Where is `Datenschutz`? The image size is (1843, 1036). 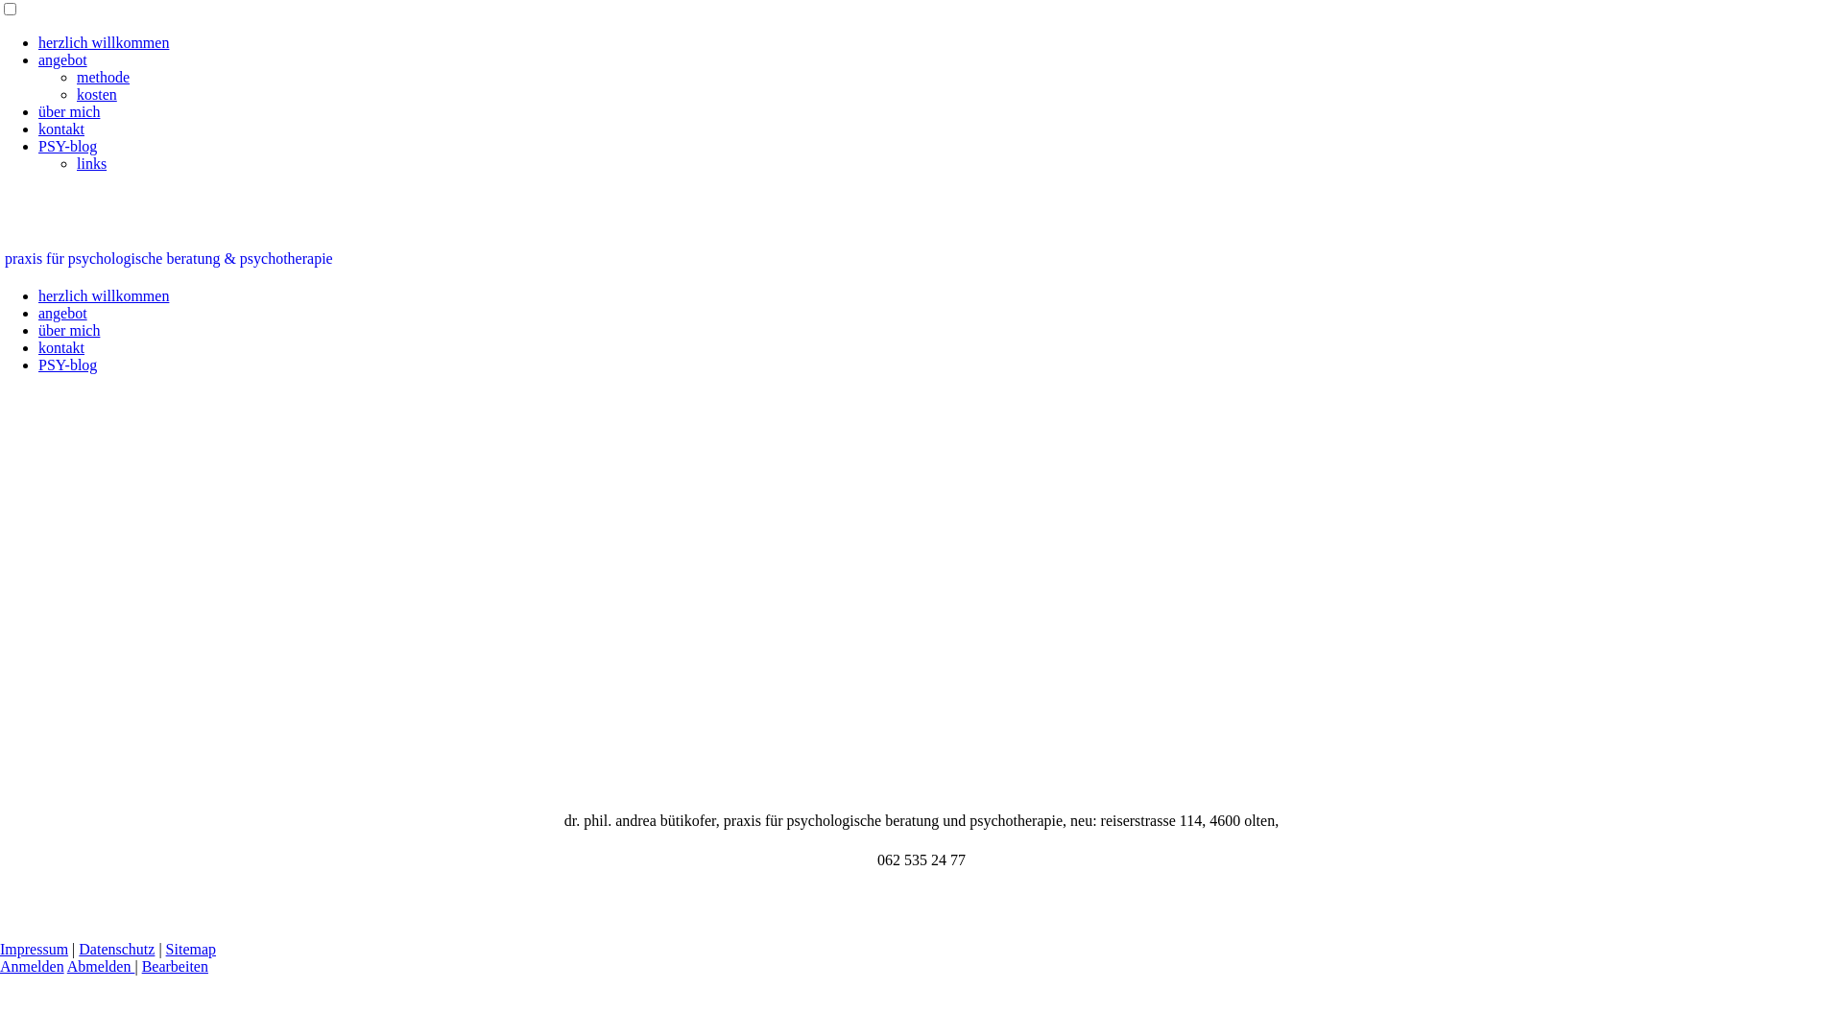 Datenschutz is located at coordinates (117, 950).